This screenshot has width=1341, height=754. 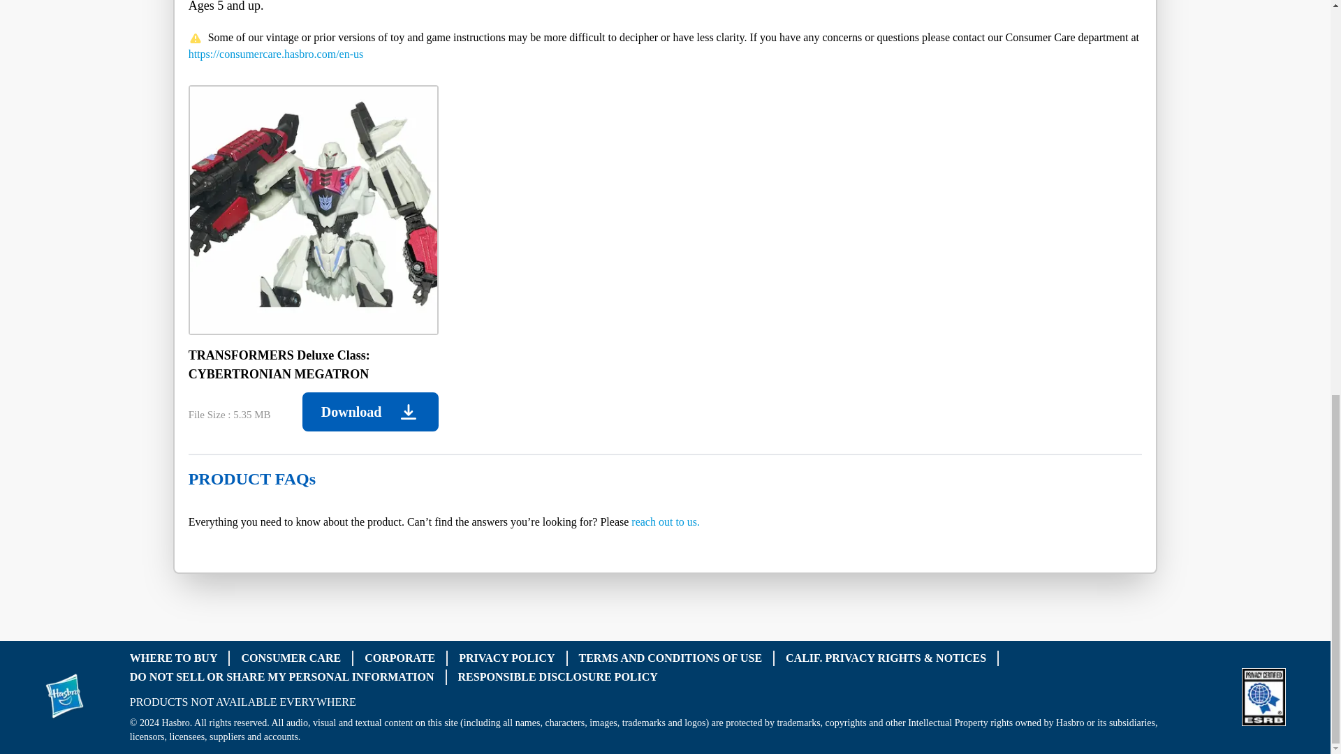 What do you see at coordinates (282, 676) in the screenshot?
I see `DO NOT SELL OR SHARE MY PERSONAL INFORMATION` at bounding box center [282, 676].